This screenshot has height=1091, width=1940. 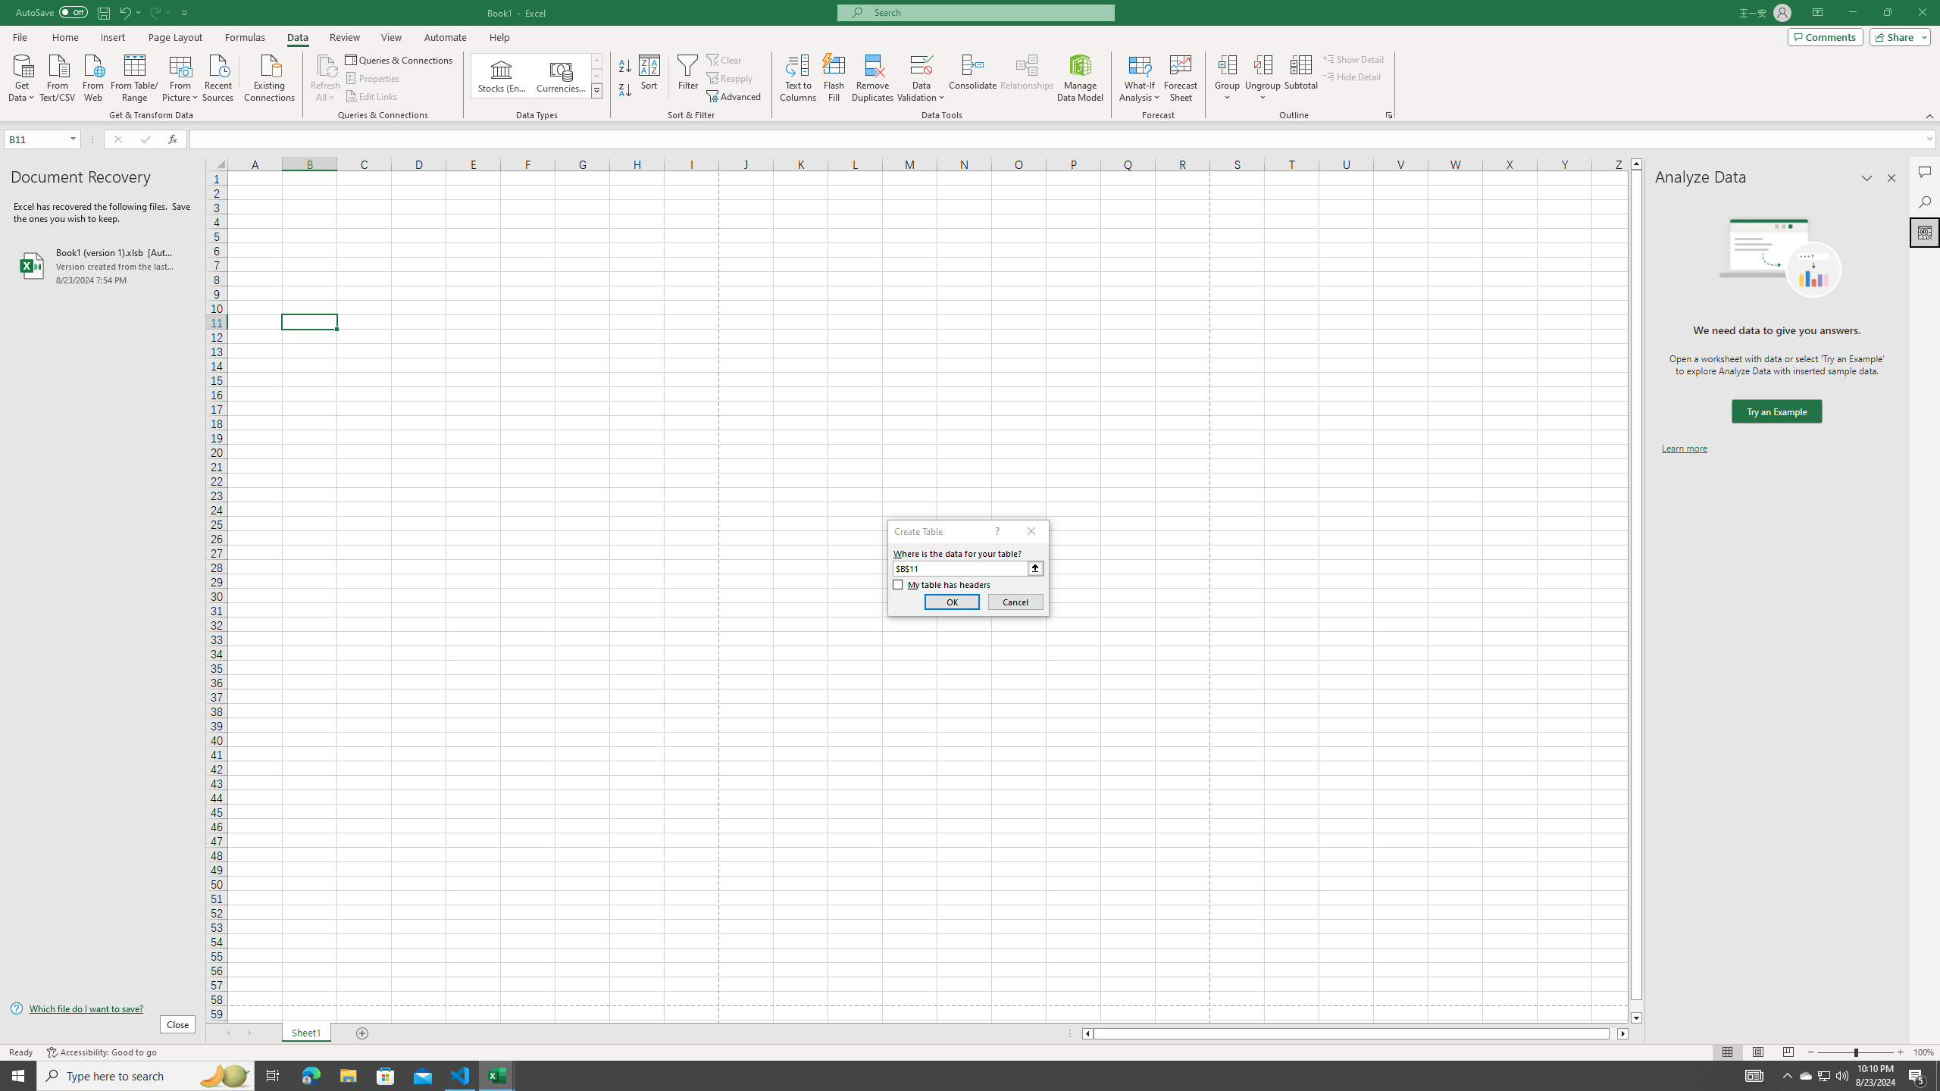 I want to click on Insert, so click(x=112, y=37).